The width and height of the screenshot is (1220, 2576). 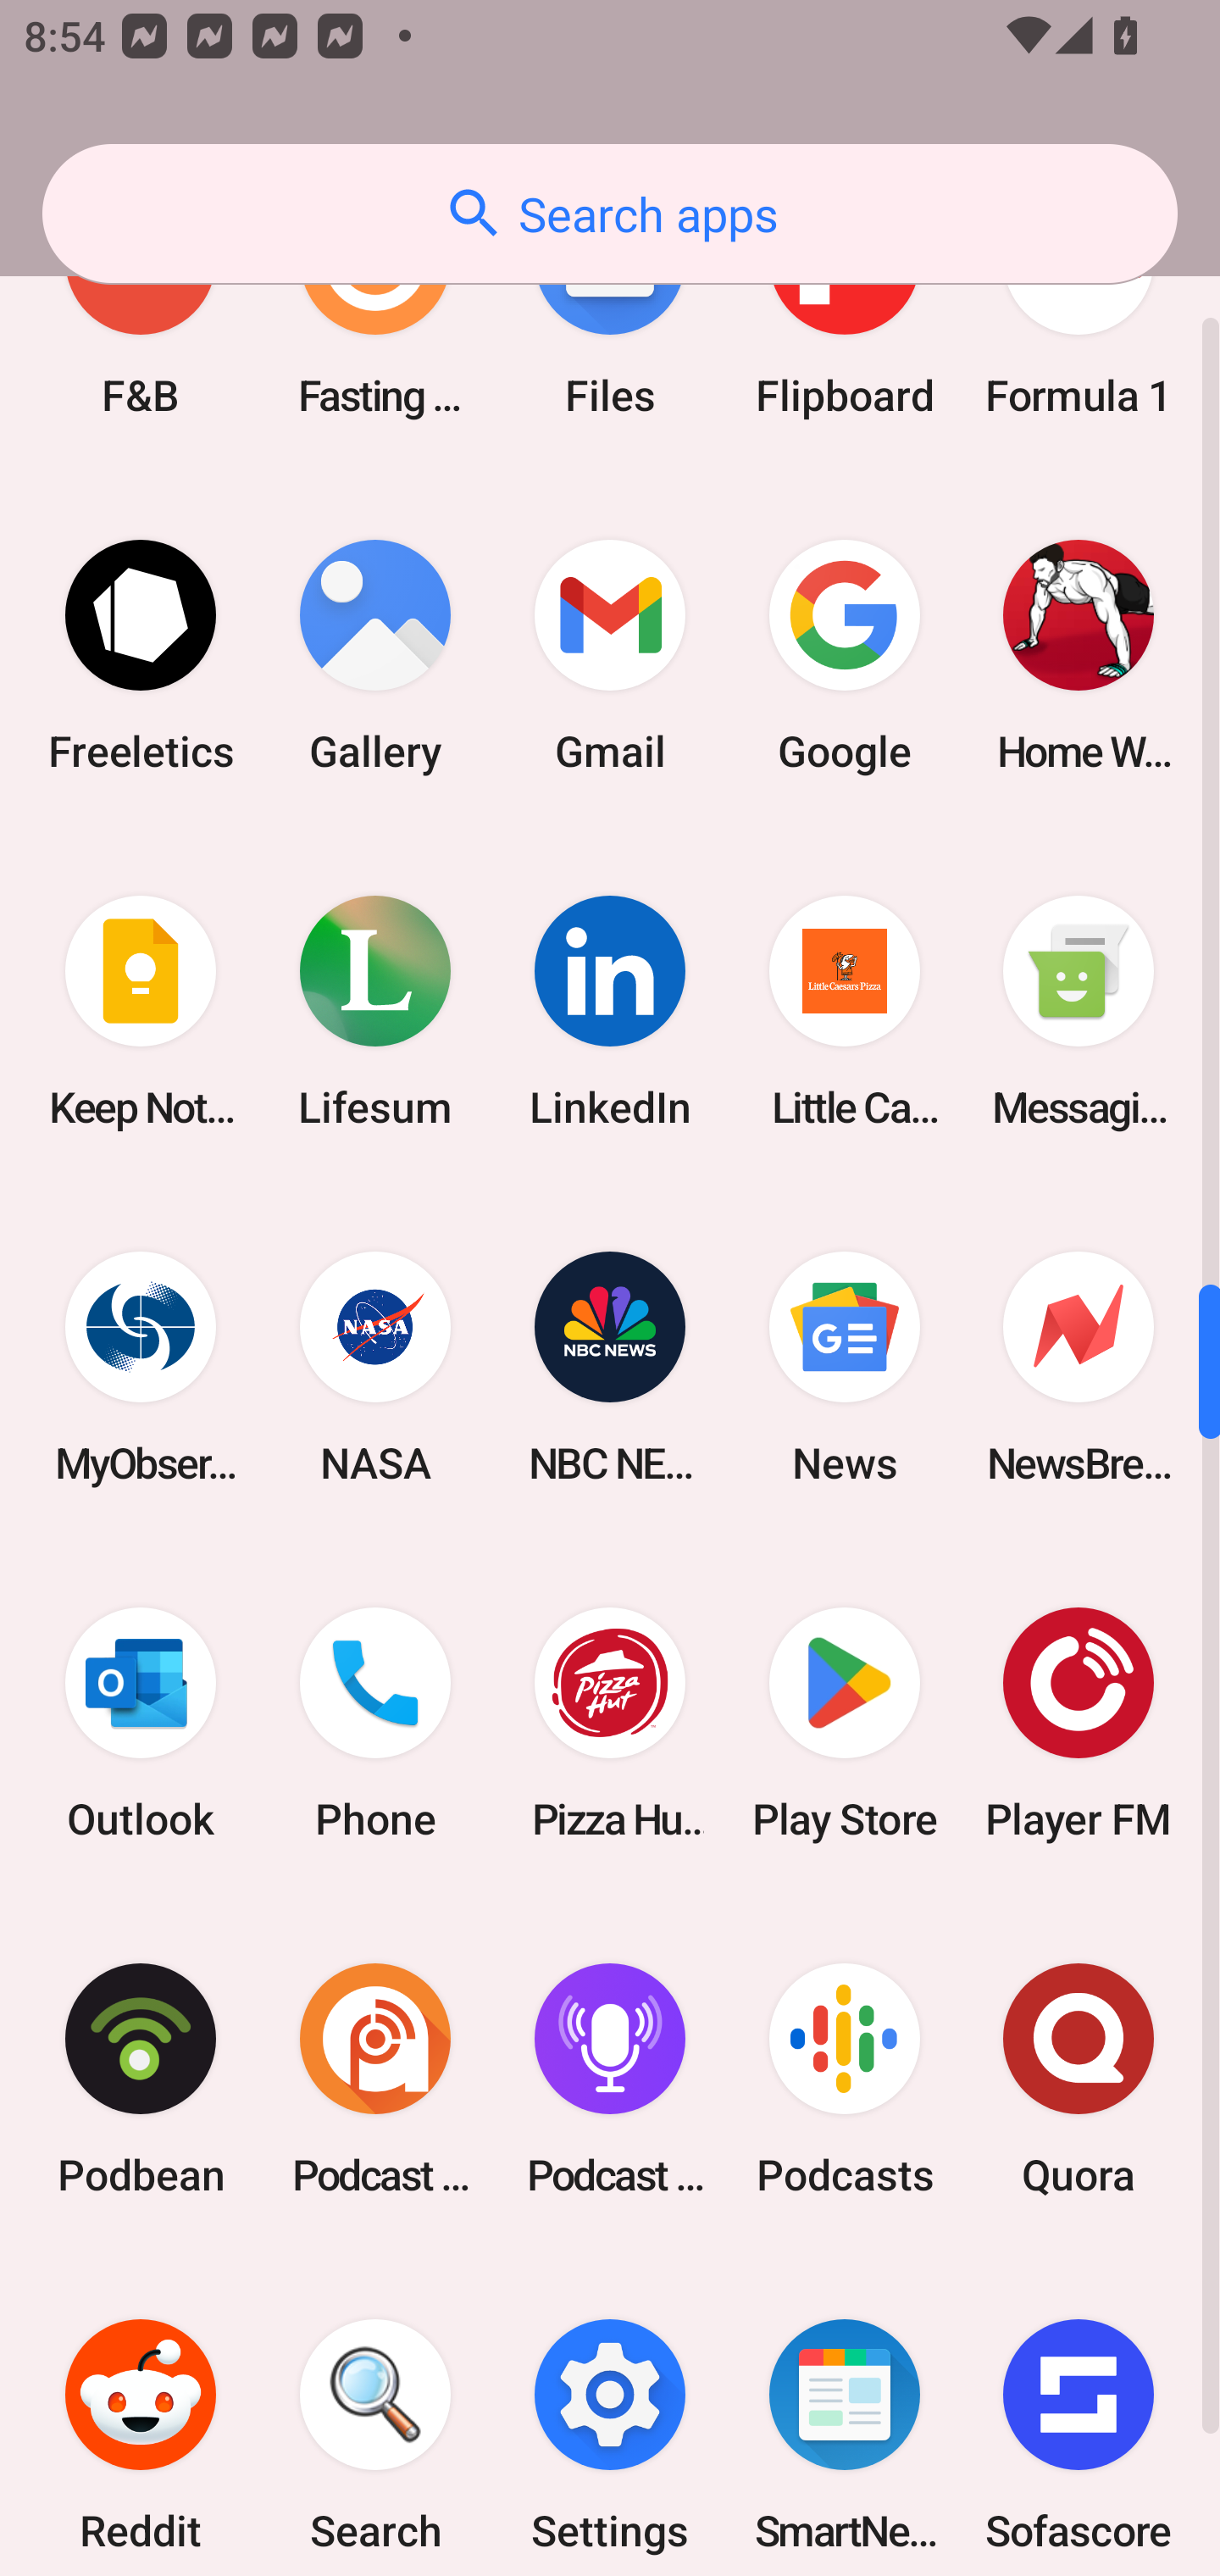 I want to click on Google, so click(x=844, y=656).